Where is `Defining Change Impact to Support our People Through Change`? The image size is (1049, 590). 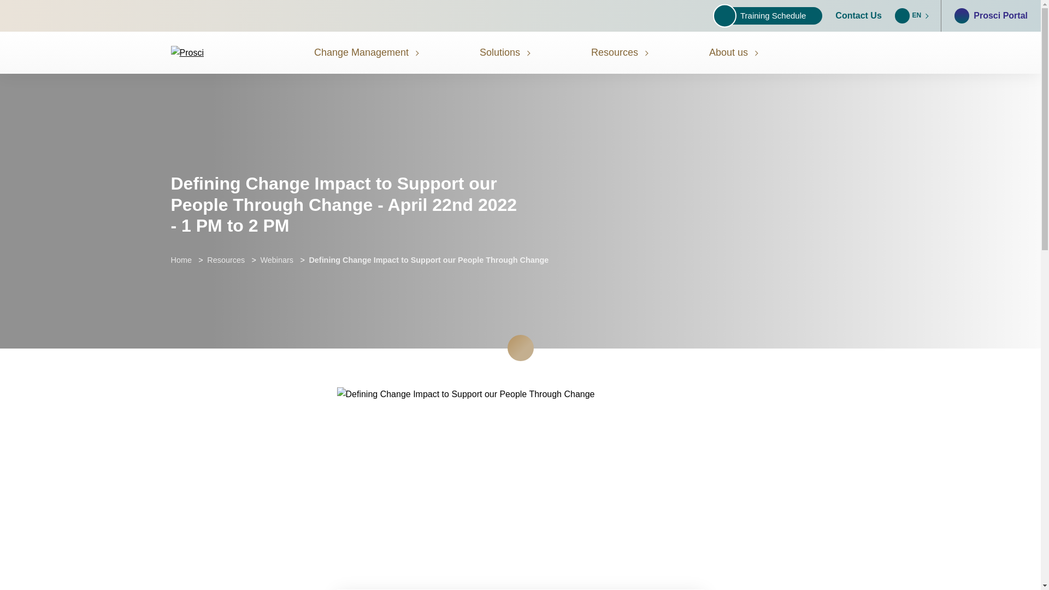 Defining Change Impact to Support our People Through Change is located at coordinates (428, 259).